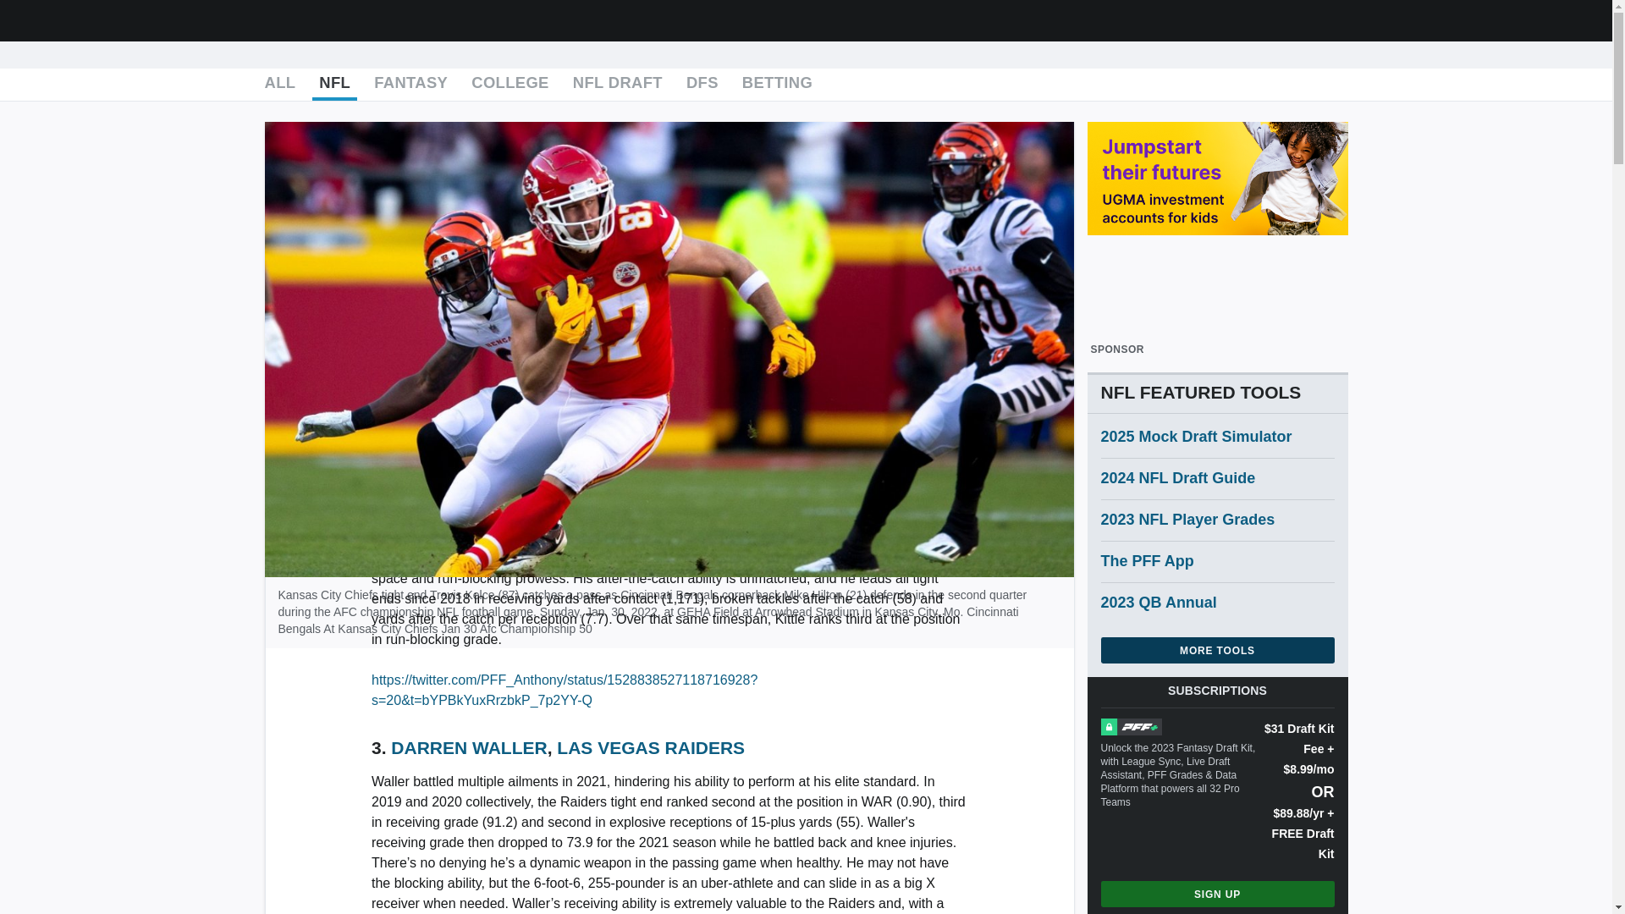  I want to click on SAN FRANCISCO 49ERS, so click(650, 504).